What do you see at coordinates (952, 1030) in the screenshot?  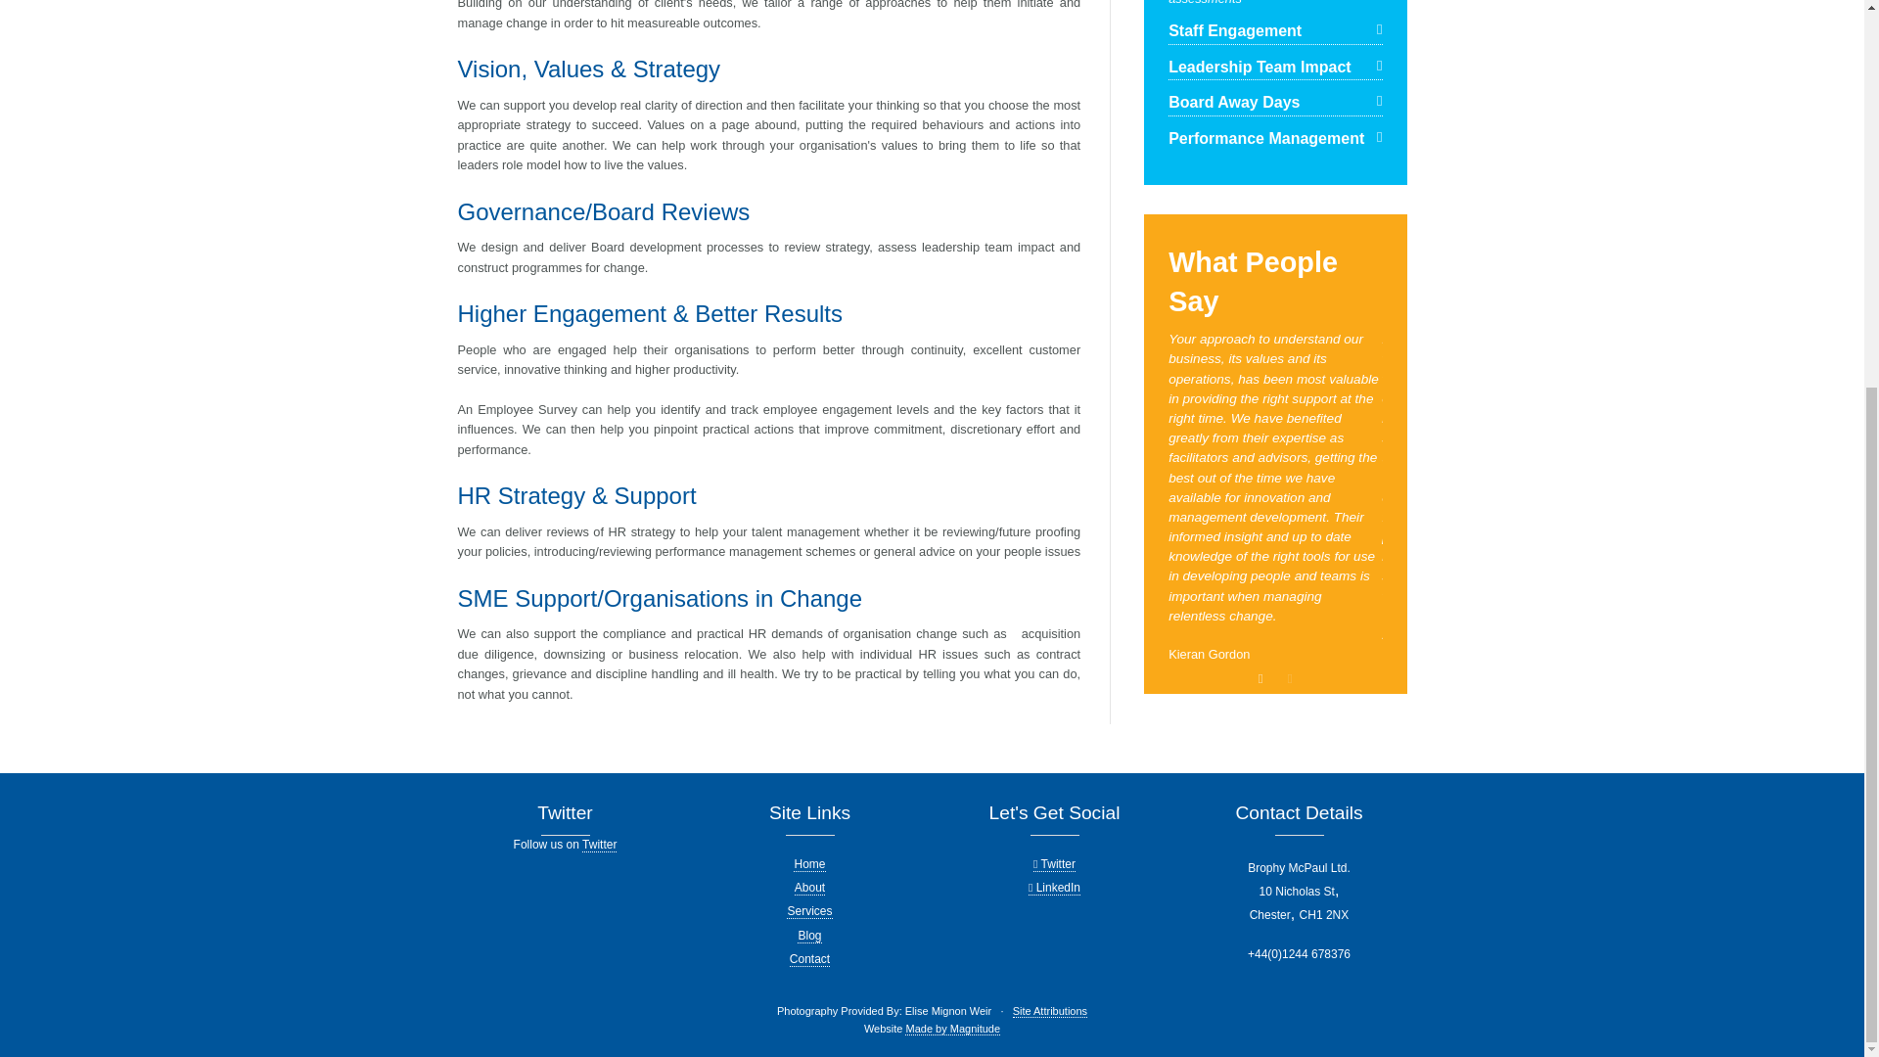 I see `Made by Magnitude` at bounding box center [952, 1030].